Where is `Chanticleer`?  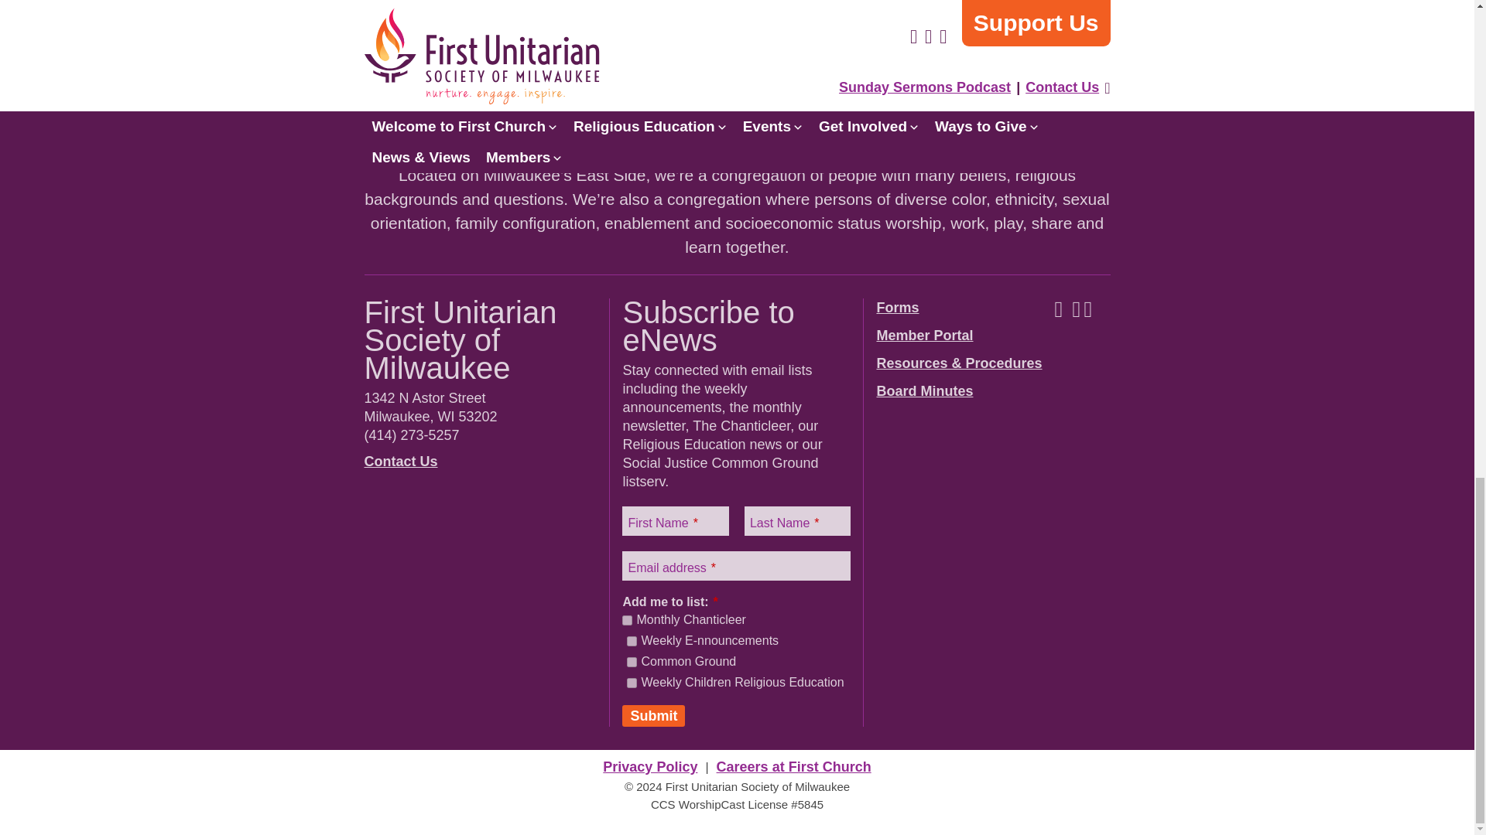 Chanticleer is located at coordinates (627, 620).